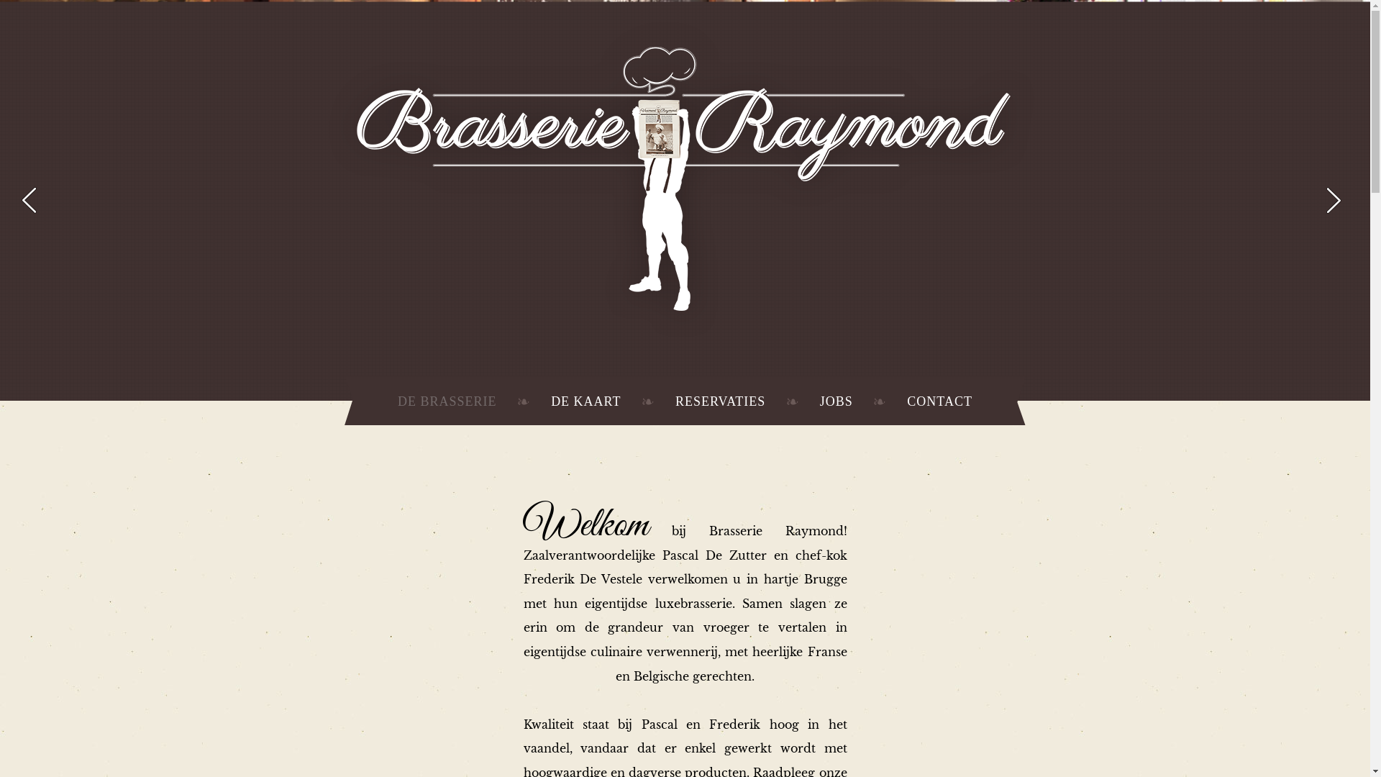 This screenshot has width=1381, height=777. What do you see at coordinates (837, 401) in the screenshot?
I see `JOBS` at bounding box center [837, 401].